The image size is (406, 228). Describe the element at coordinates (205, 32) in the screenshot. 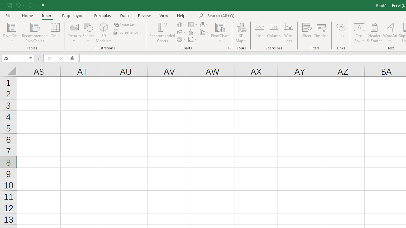

I see `Insert Combo Chart` at that location.